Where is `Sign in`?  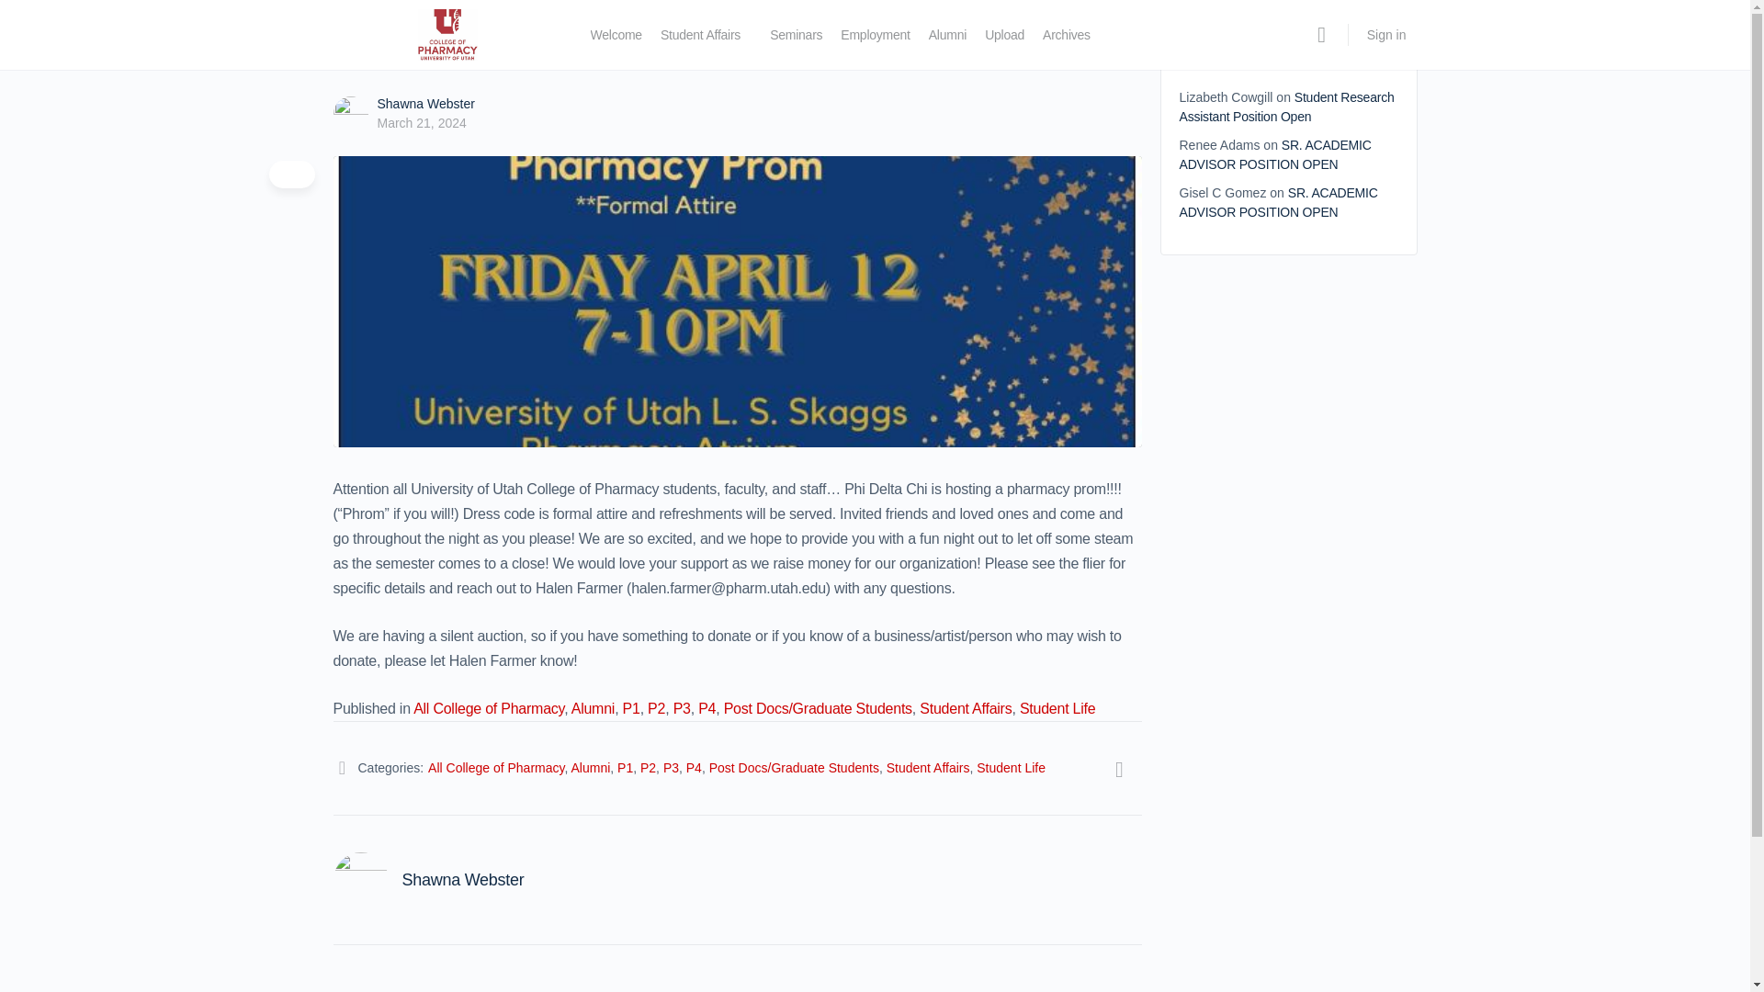 Sign in is located at coordinates (1387, 35).